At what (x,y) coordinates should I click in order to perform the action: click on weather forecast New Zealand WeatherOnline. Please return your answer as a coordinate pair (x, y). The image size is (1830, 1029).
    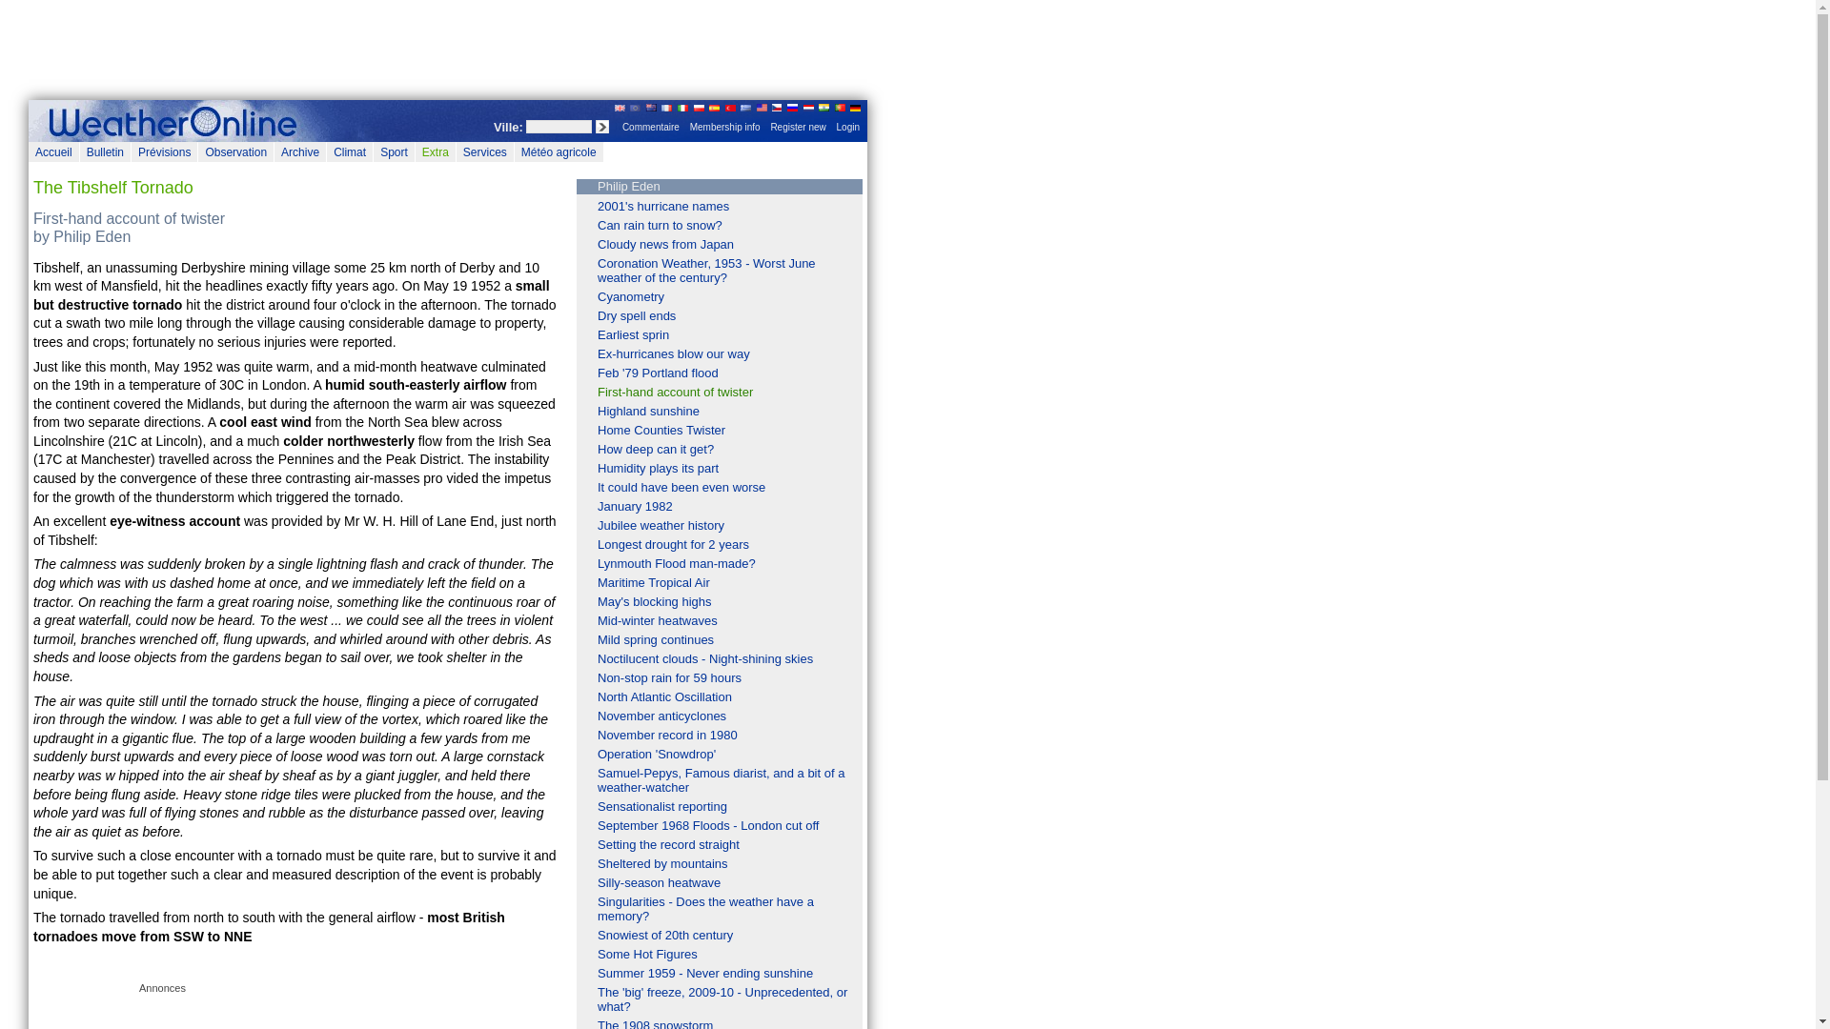
    Looking at the image, I should click on (651, 107).